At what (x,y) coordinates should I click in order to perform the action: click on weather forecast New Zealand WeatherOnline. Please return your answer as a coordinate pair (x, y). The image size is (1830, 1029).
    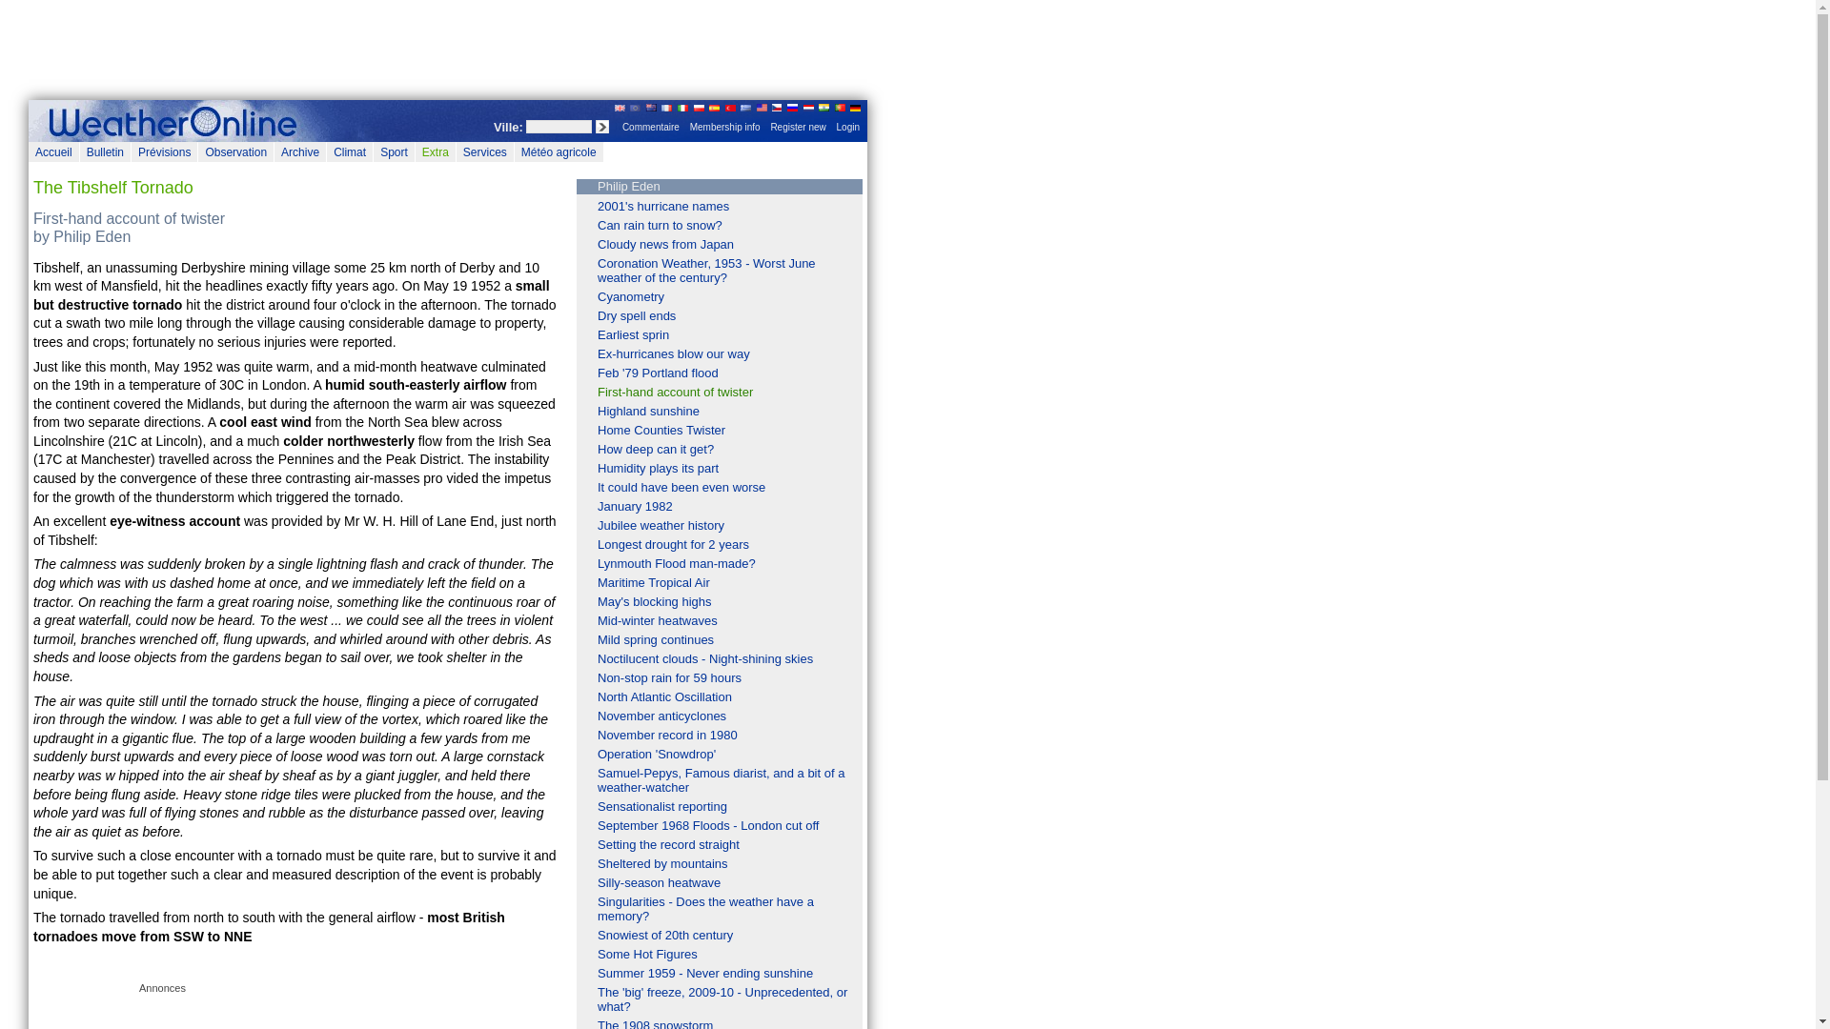
    Looking at the image, I should click on (651, 107).